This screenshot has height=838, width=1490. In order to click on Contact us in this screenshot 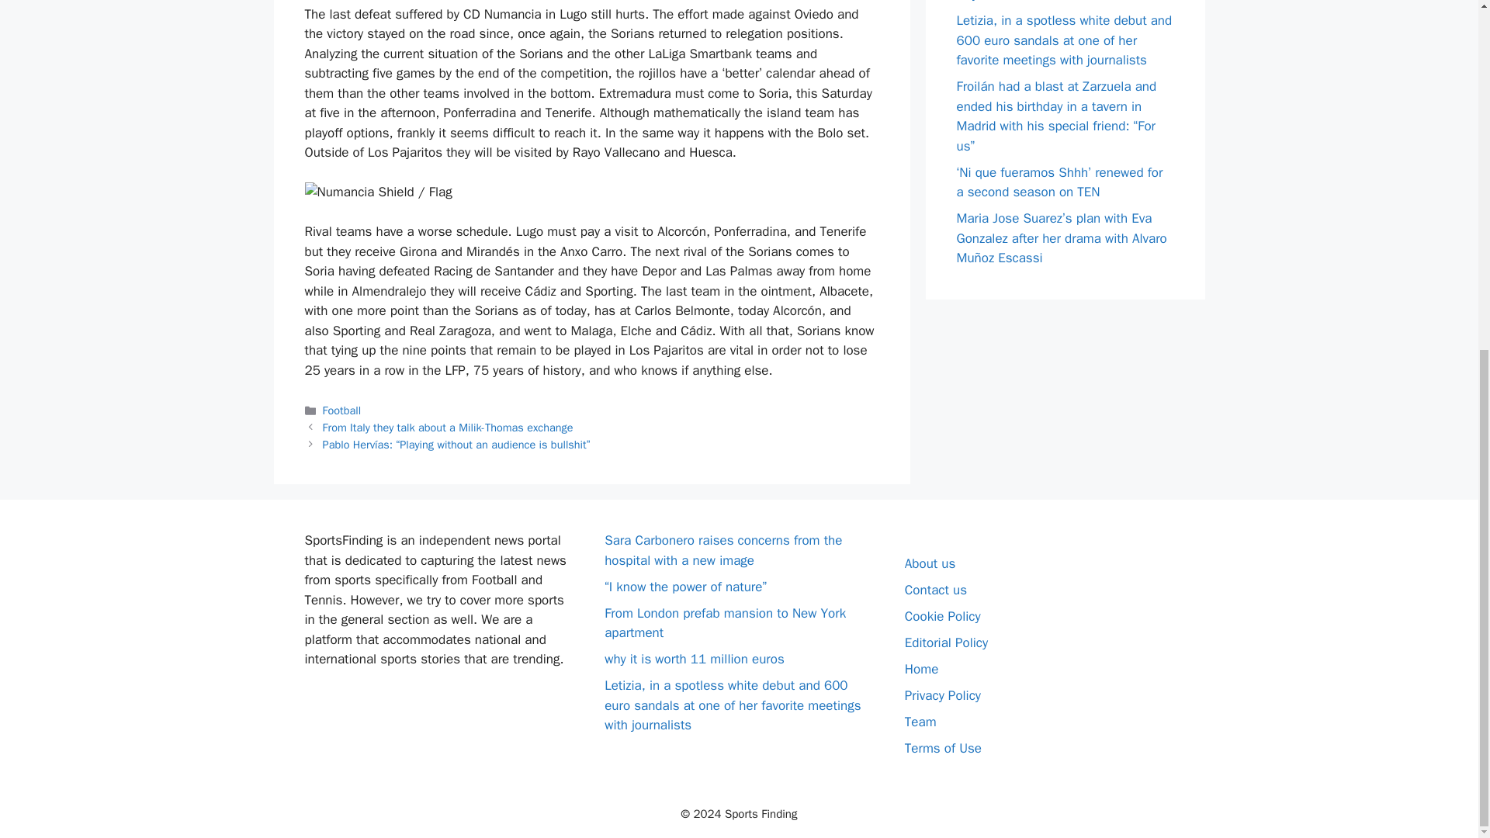, I will do `click(936, 590)`.